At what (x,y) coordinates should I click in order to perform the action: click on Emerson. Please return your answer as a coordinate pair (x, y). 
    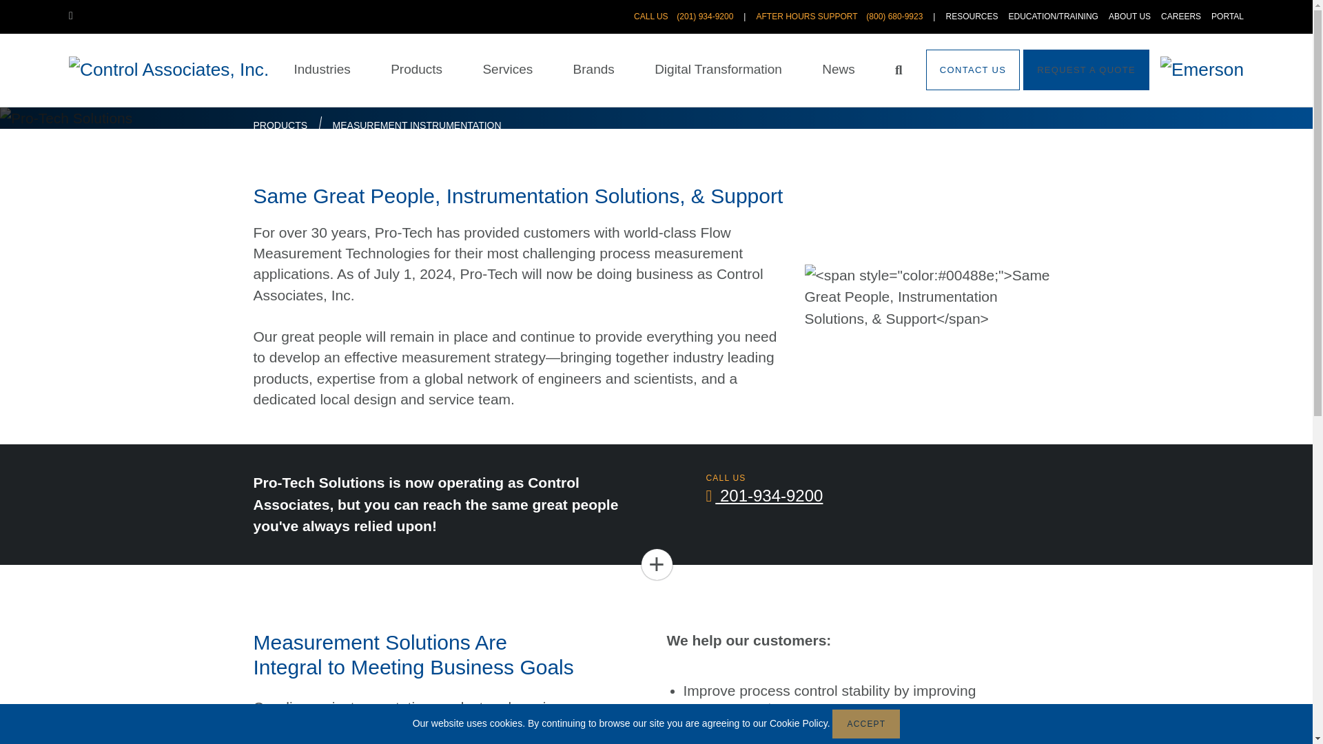
    Looking at the image, I should click on (1202, 70).